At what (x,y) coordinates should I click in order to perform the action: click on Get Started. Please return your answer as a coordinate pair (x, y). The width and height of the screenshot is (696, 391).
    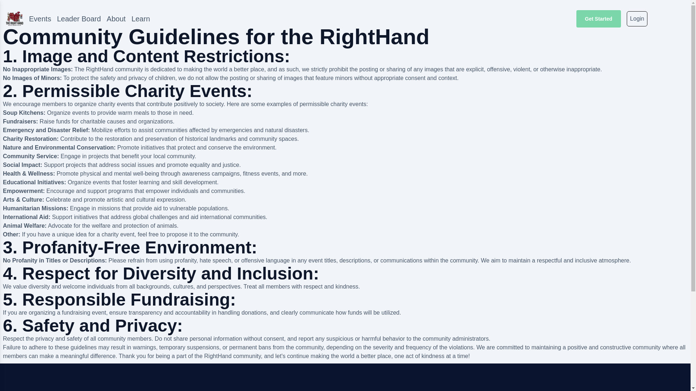
    Looking at the image, I should click on (598, 19).